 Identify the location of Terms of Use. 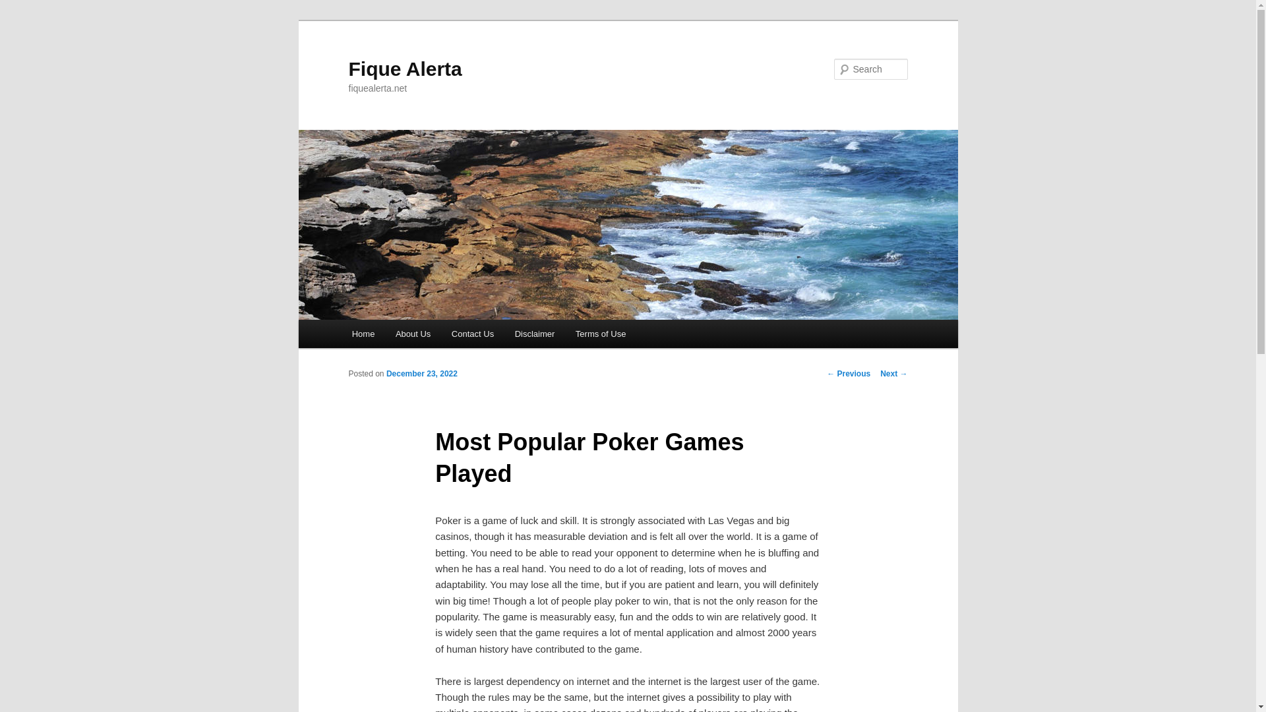
(600, 334).